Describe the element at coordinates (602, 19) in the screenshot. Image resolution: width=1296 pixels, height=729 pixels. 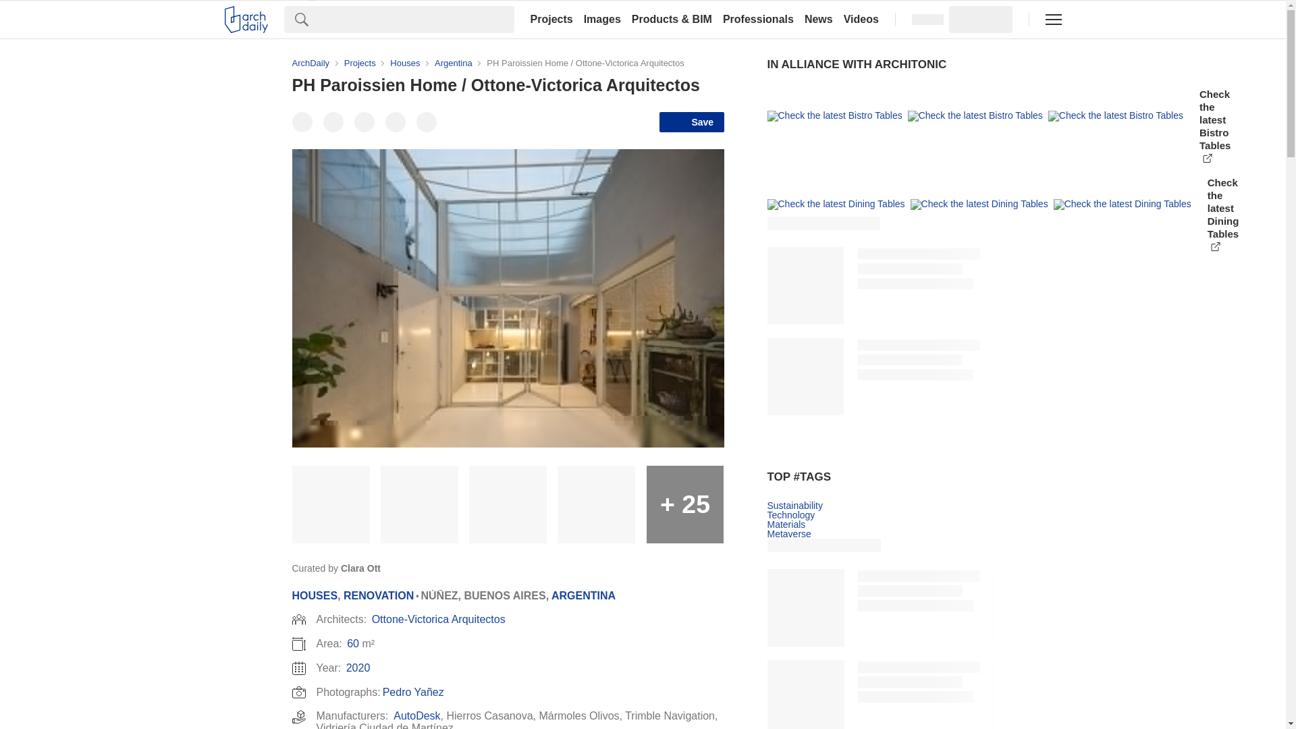
I see `Images` at that location.